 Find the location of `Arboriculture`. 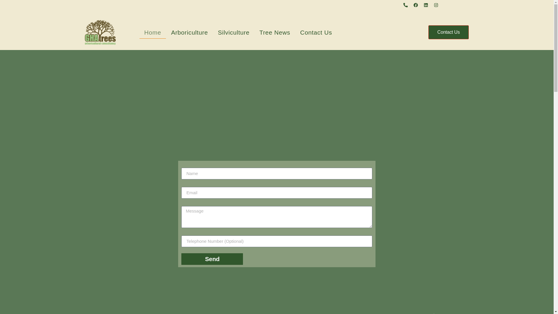

Arboriculture is located at coordinates (189, 32).